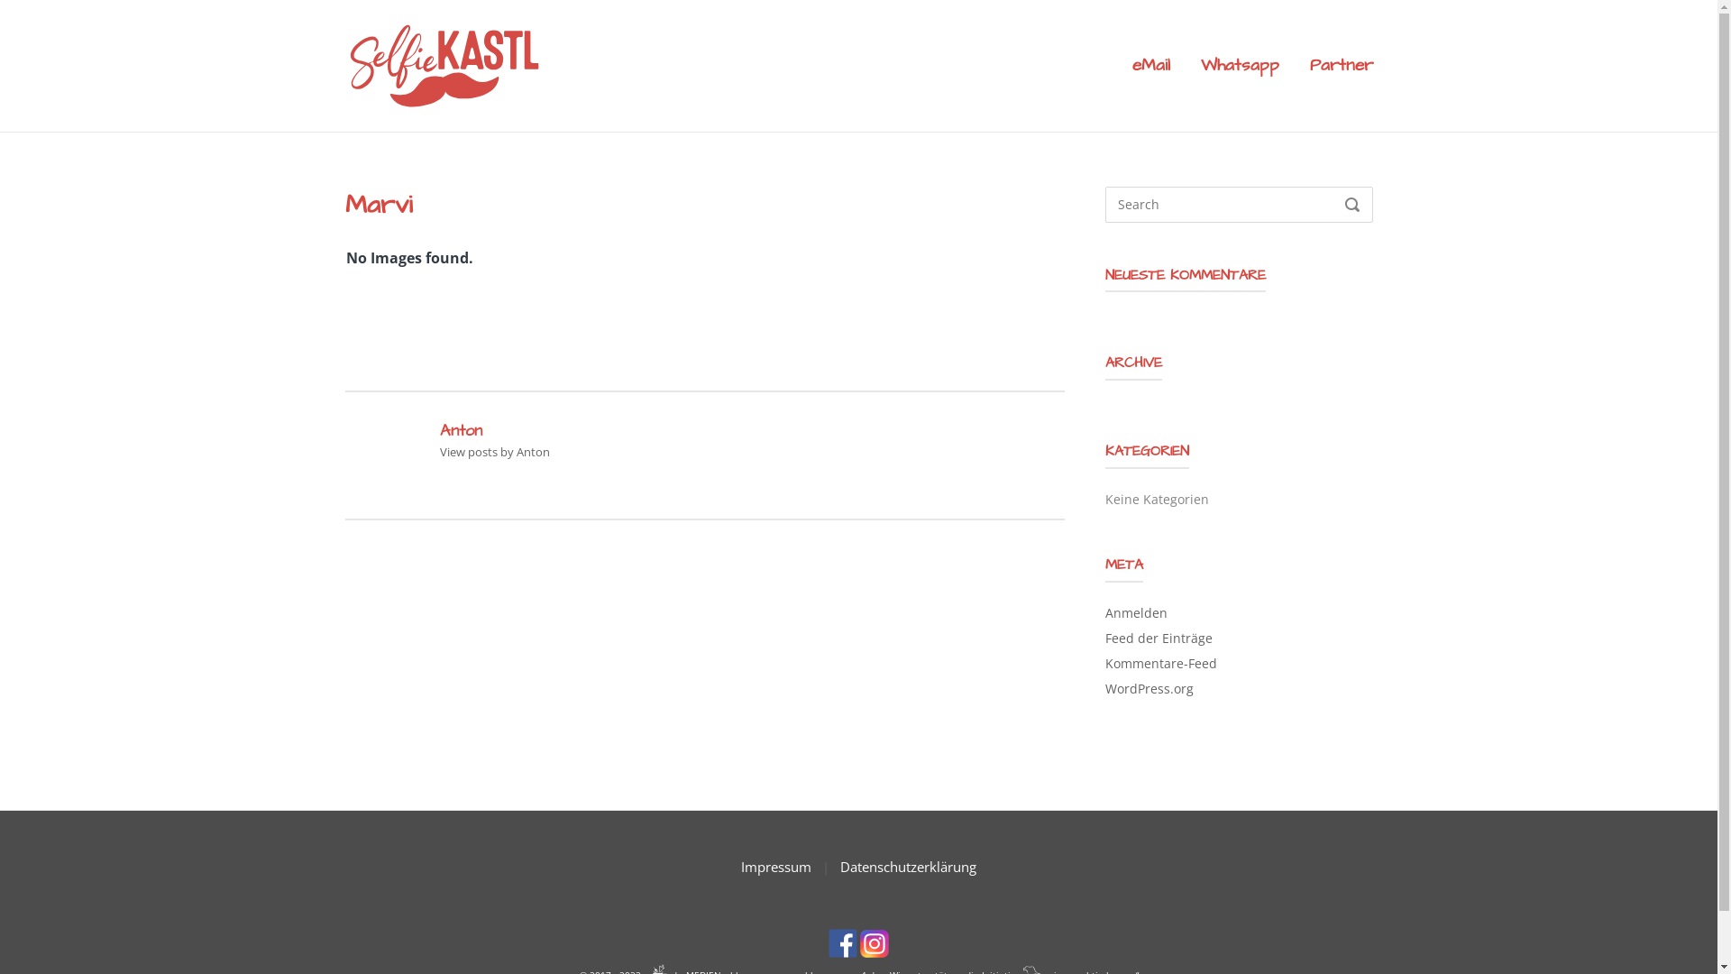 The height and width of the screenshot is (974, 1731). What do you see at coordinates (1136, 613) in the screenshot?
I see `Anmelden` at bounding box center [1136, 613].